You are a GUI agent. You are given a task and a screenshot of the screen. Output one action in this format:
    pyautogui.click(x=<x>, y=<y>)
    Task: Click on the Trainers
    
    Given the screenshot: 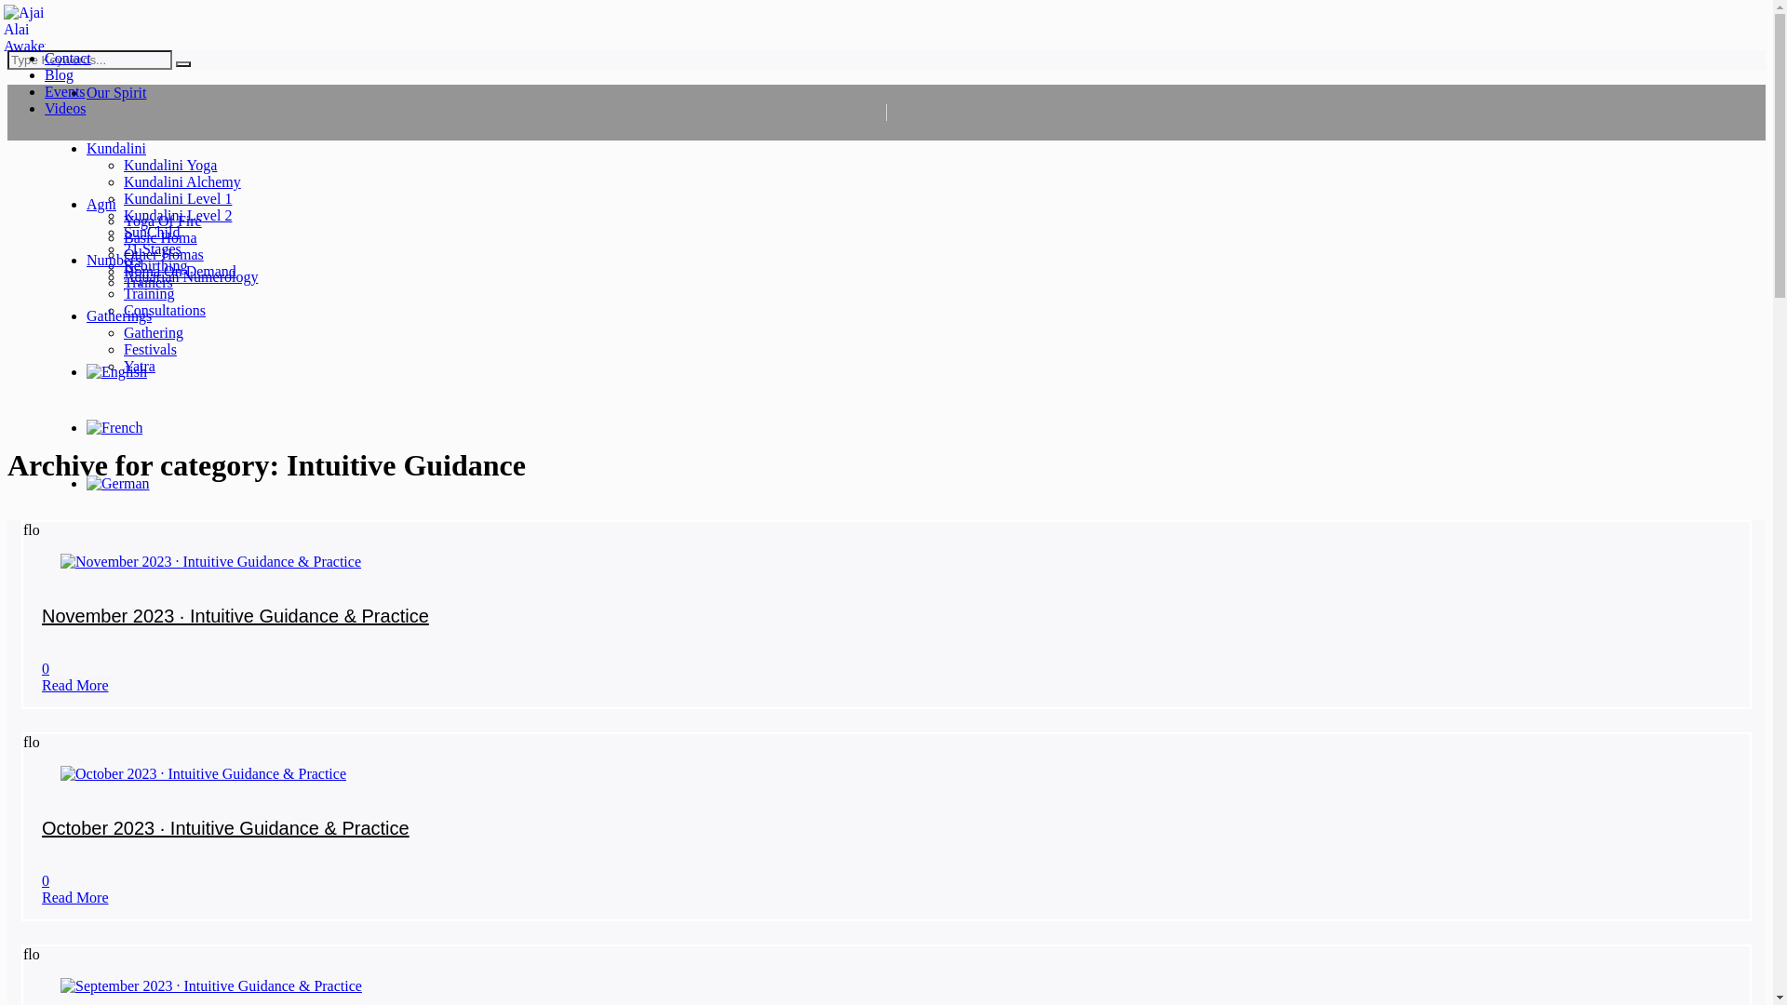 What is the action you would take?
    pyautogui.click(x=149, y=282)
    